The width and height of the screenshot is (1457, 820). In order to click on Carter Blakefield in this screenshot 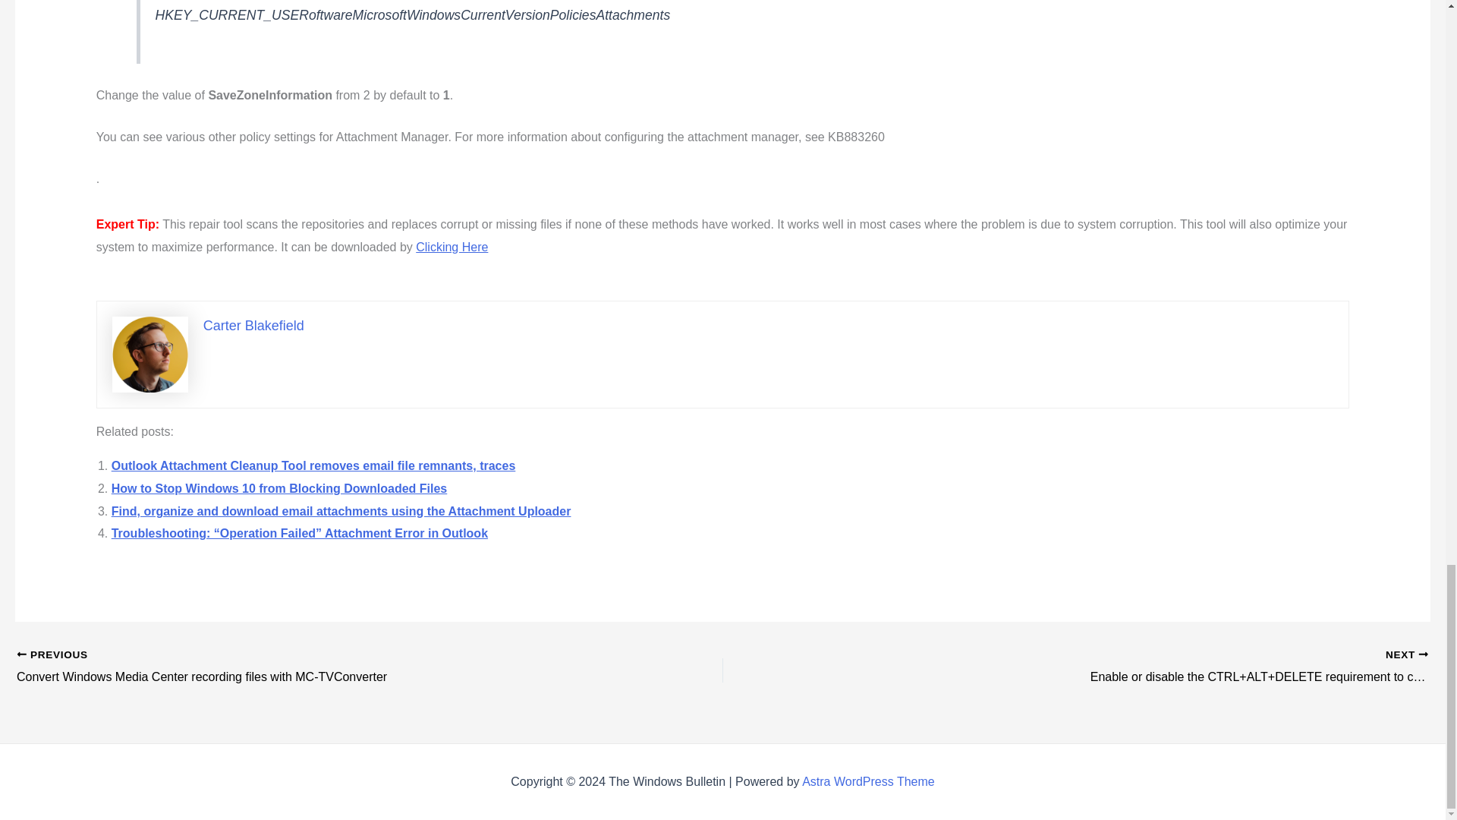, I will do `click(253, 325)`.